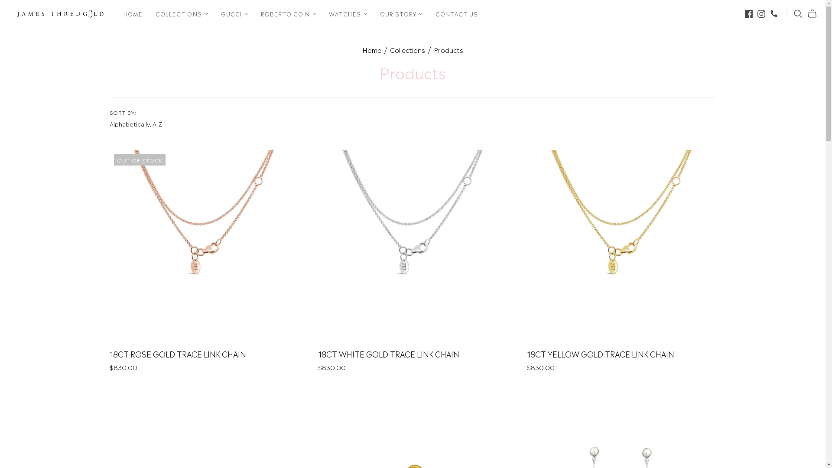 The height and width of the screenshot is (468, 832). What do you see at coordinates (372, 49) in the screenshot?
I see `Home` at bounding box center [372, 49].